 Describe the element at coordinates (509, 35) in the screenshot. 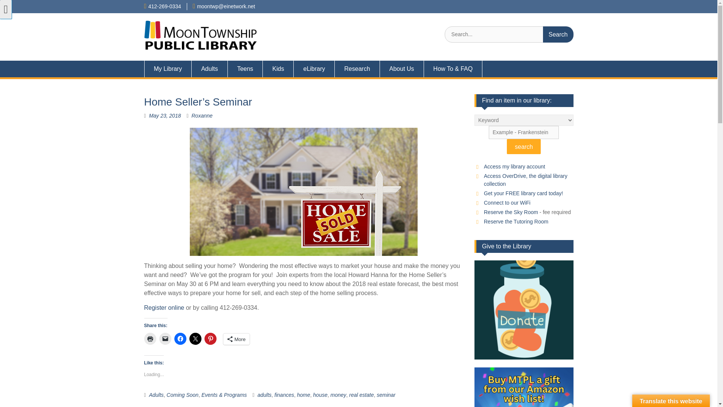

I see `Search for:` at that location.